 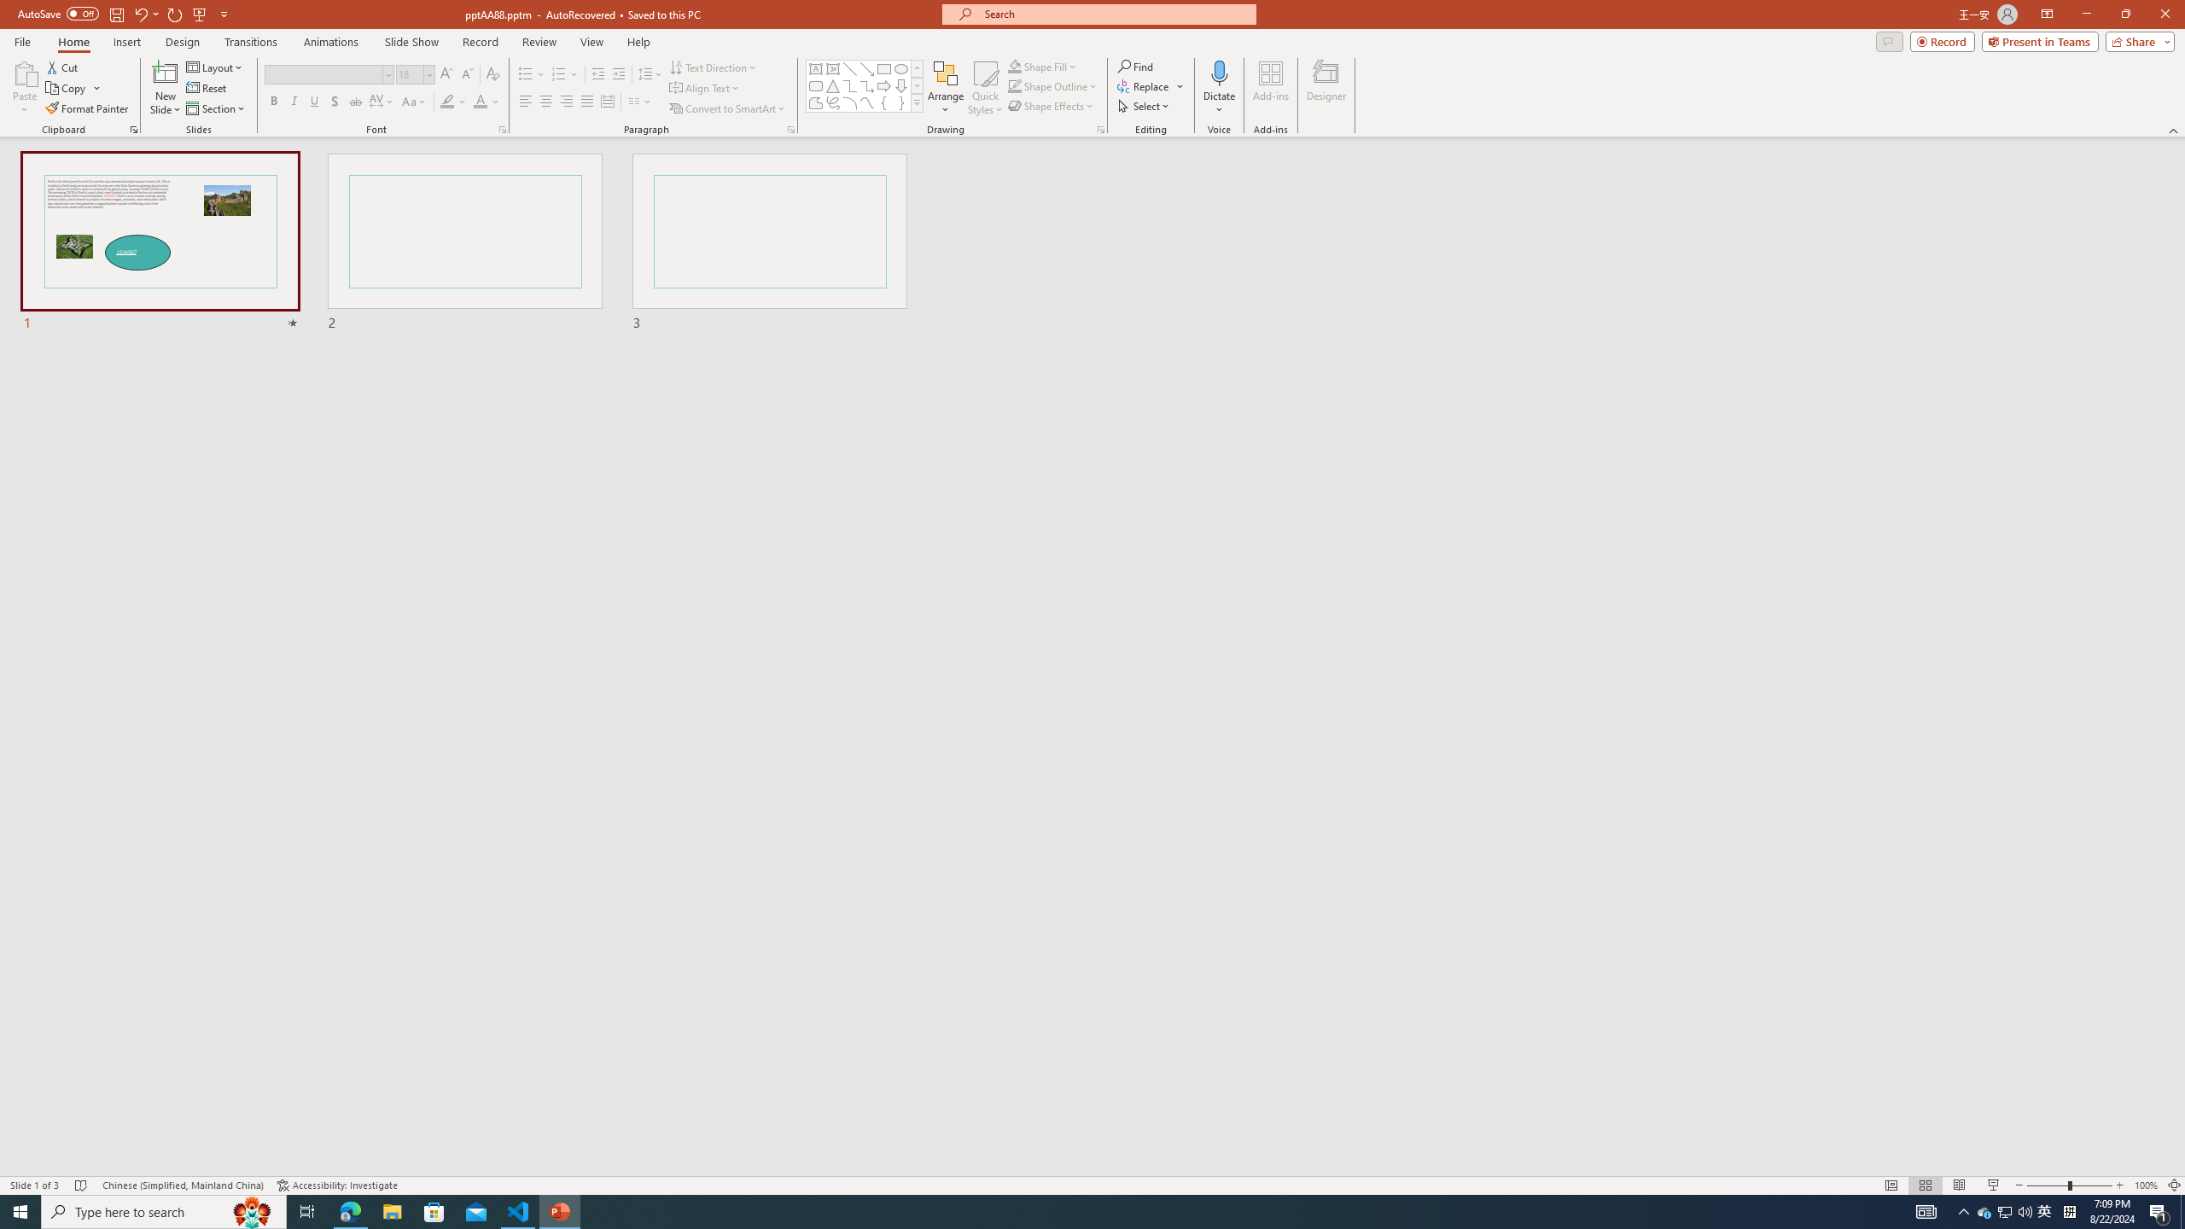 I want to click on Line, so click(x=850, y=68).